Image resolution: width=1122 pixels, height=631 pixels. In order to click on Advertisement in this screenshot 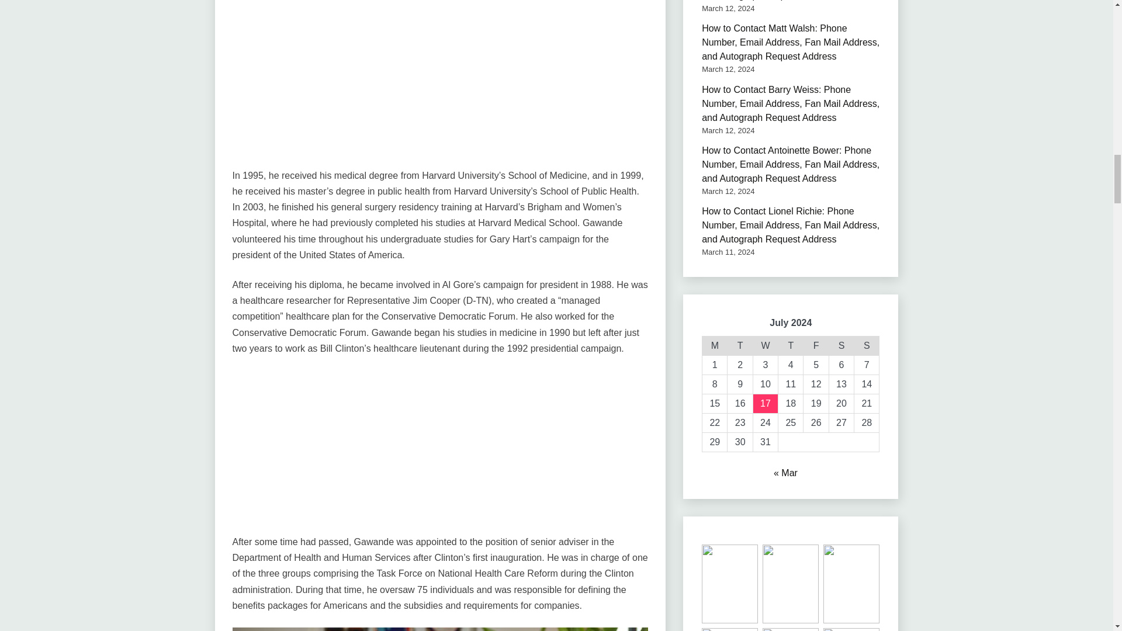, I will do `click(440, 452)`.